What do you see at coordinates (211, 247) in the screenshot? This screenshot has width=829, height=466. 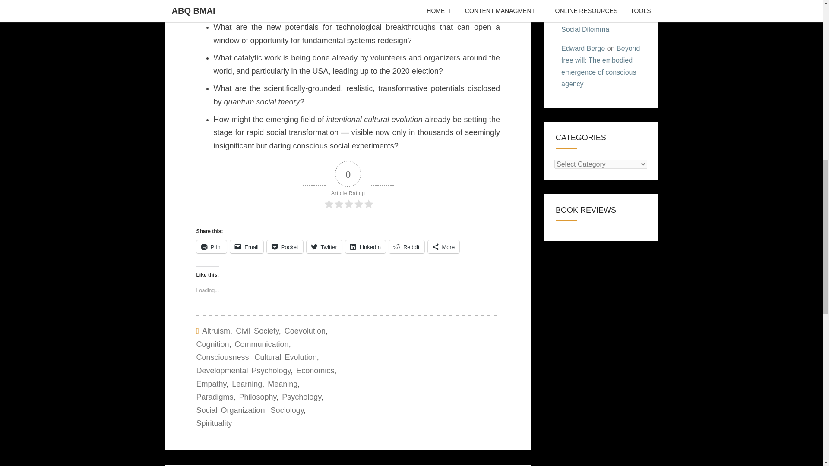 I see `Click to print` at bounding box center [211, 247].